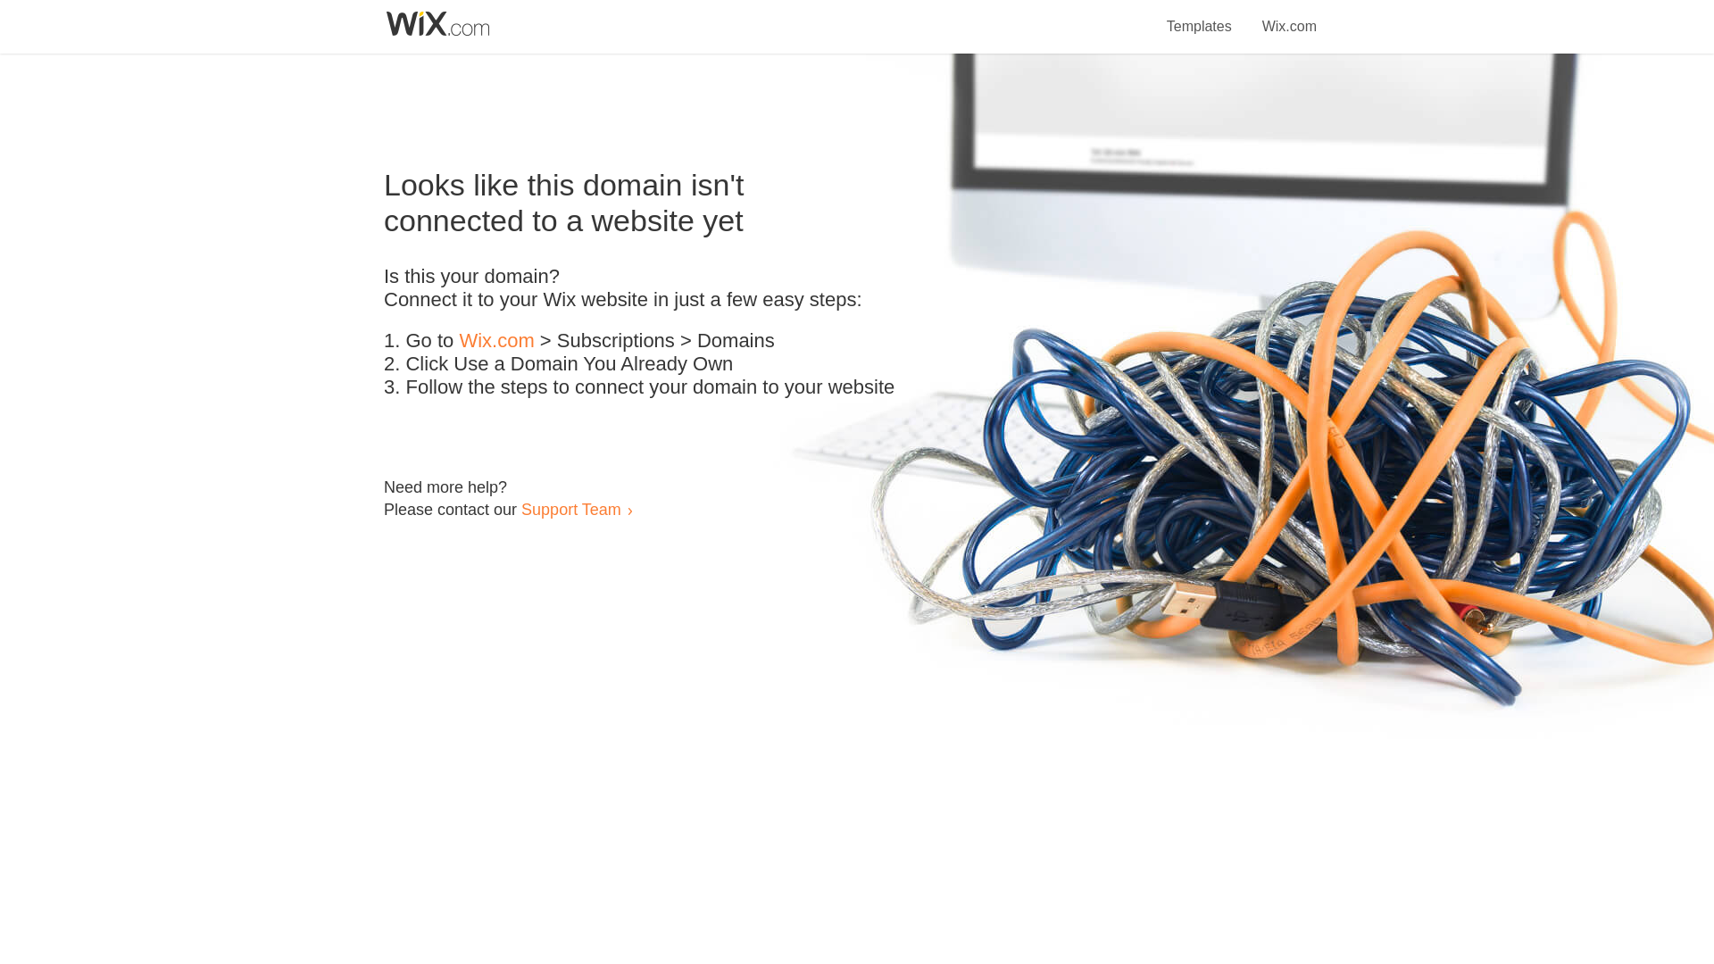  I want to click on Wix.com, so click(1289, 16).